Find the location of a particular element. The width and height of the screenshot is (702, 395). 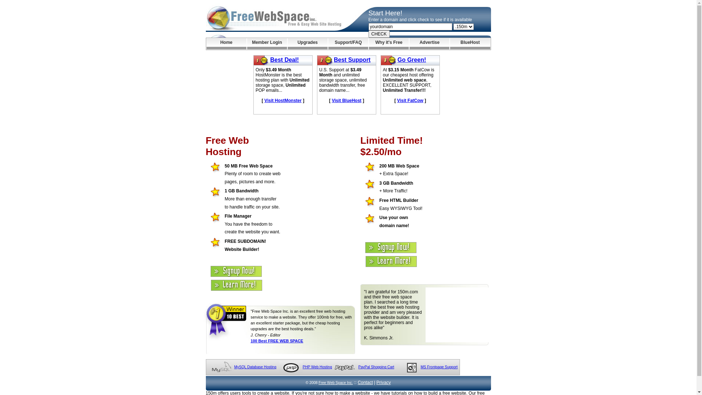

PayPal Shopping Cart is located at coordinates (376, 367).